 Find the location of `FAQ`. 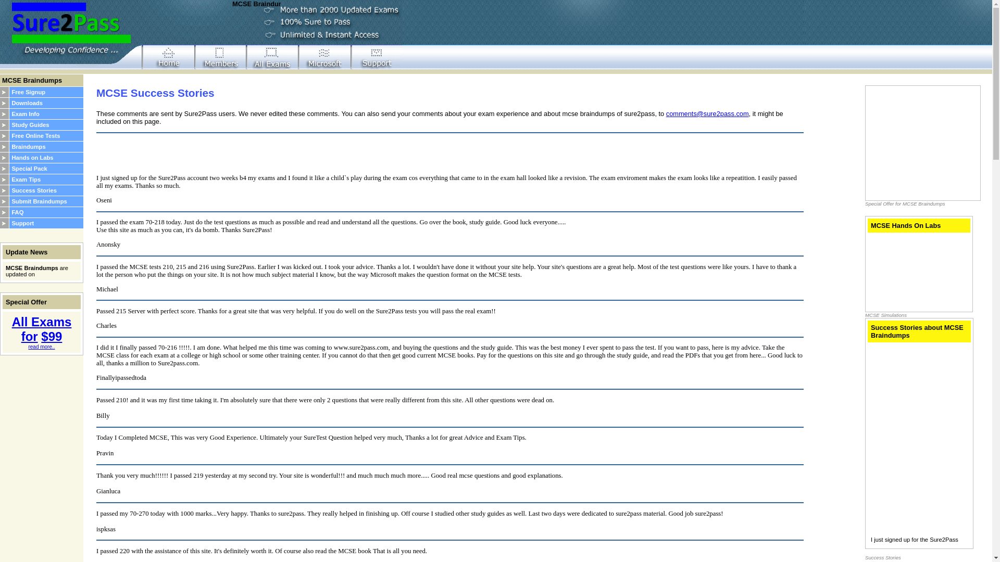

FAQ is located at coordinates (17, 212).